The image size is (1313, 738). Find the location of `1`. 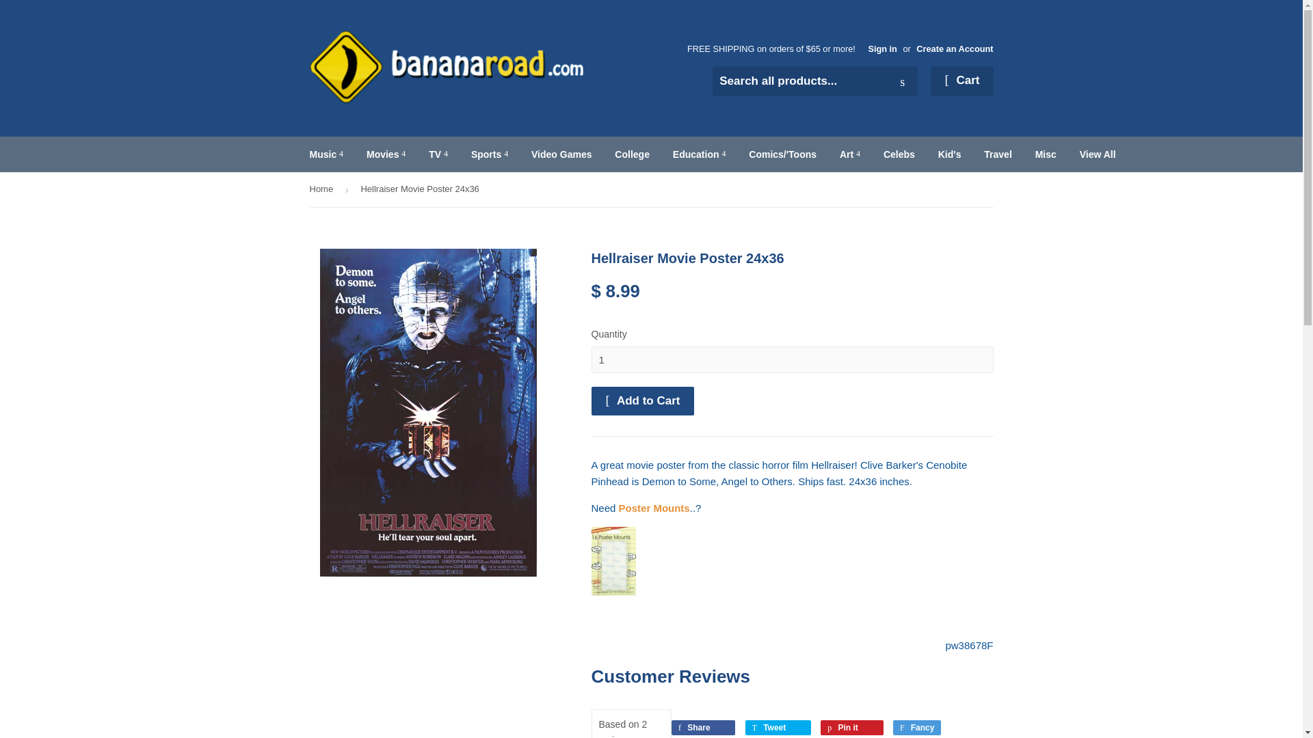

1 is located at coordinates (792, 359).